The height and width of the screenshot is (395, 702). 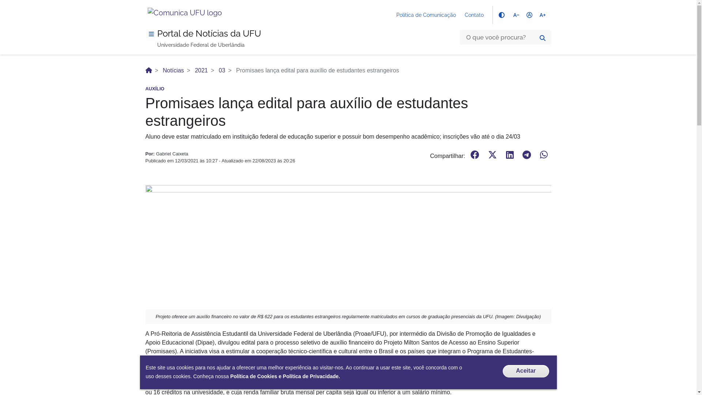 What do you see at coordinates (529, 15) in the screenshot?
I see `hdr_auto` at bounding box center [529, 15].